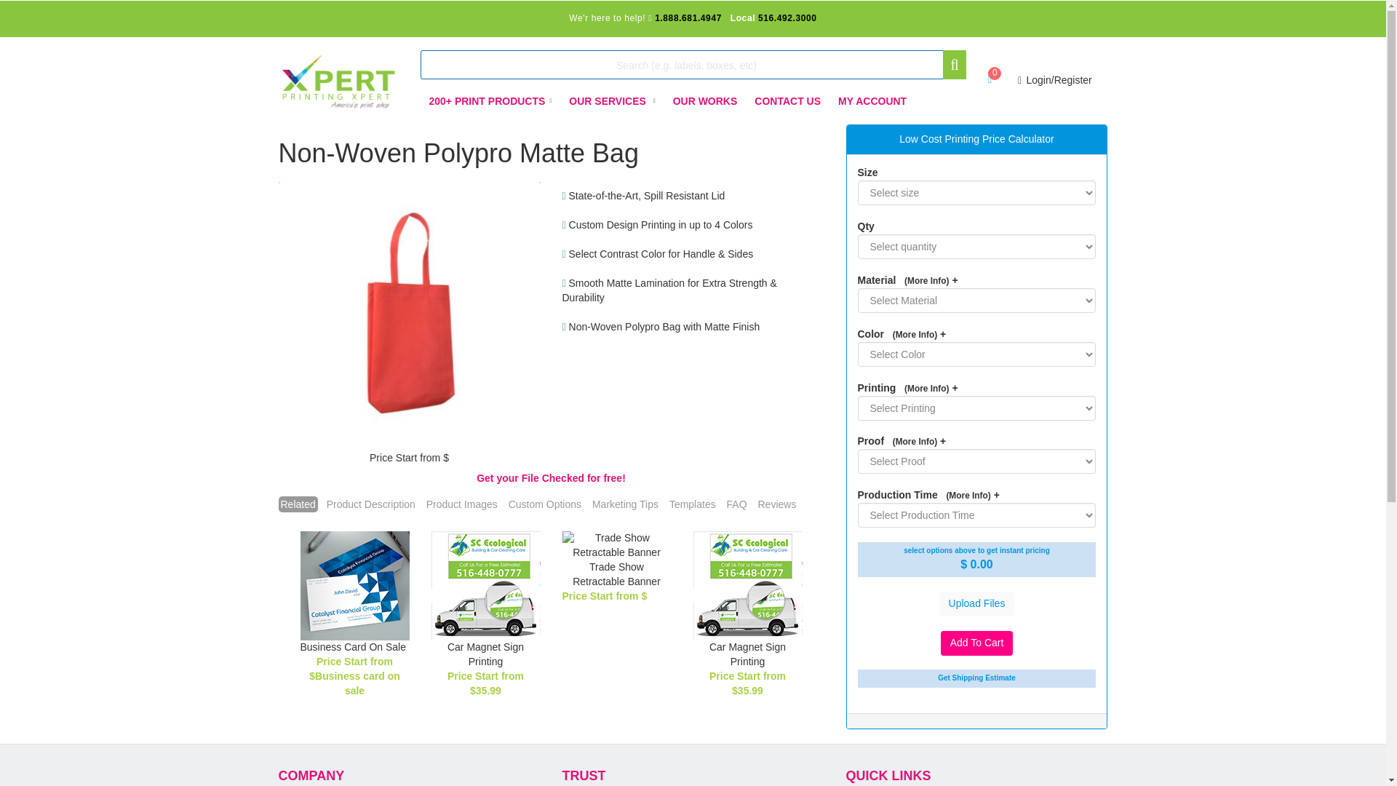  Describe the element at coordinates (611, 100) in the screenshot. I see `Our Services` at that location.